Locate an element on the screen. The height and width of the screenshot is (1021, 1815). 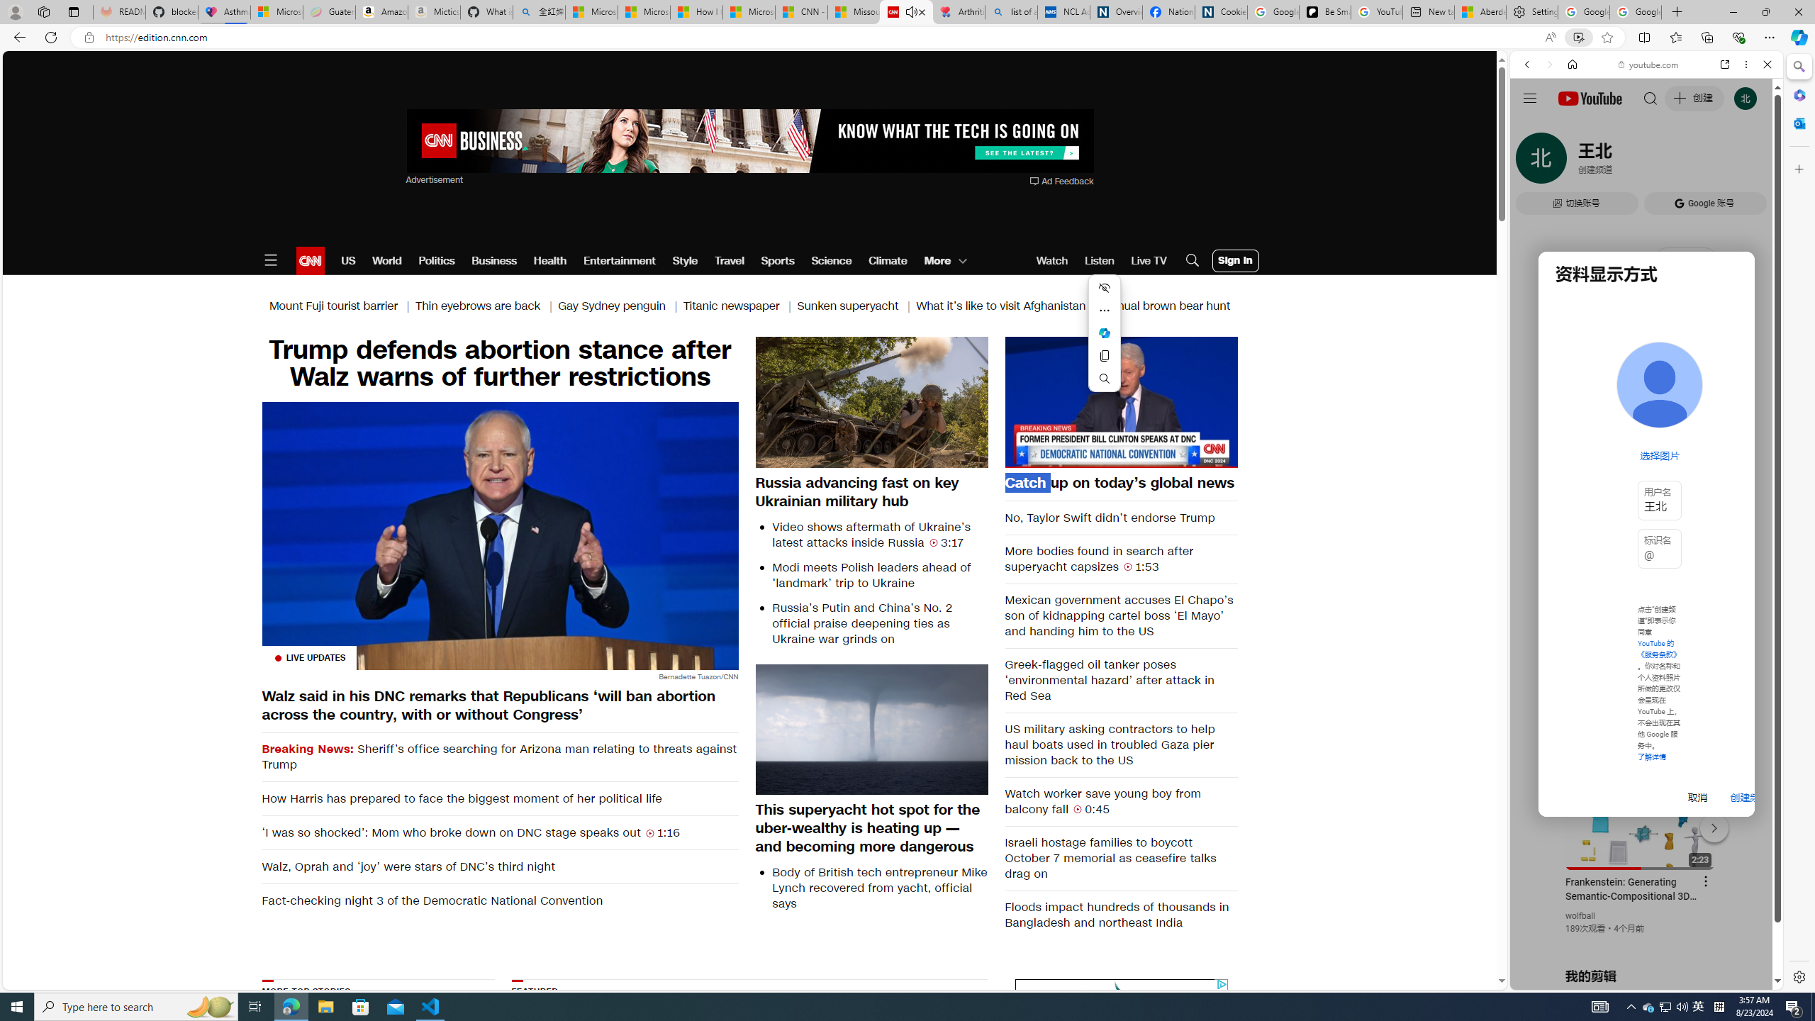
AutomationID: tag is located at coordinates (1120, 1066).